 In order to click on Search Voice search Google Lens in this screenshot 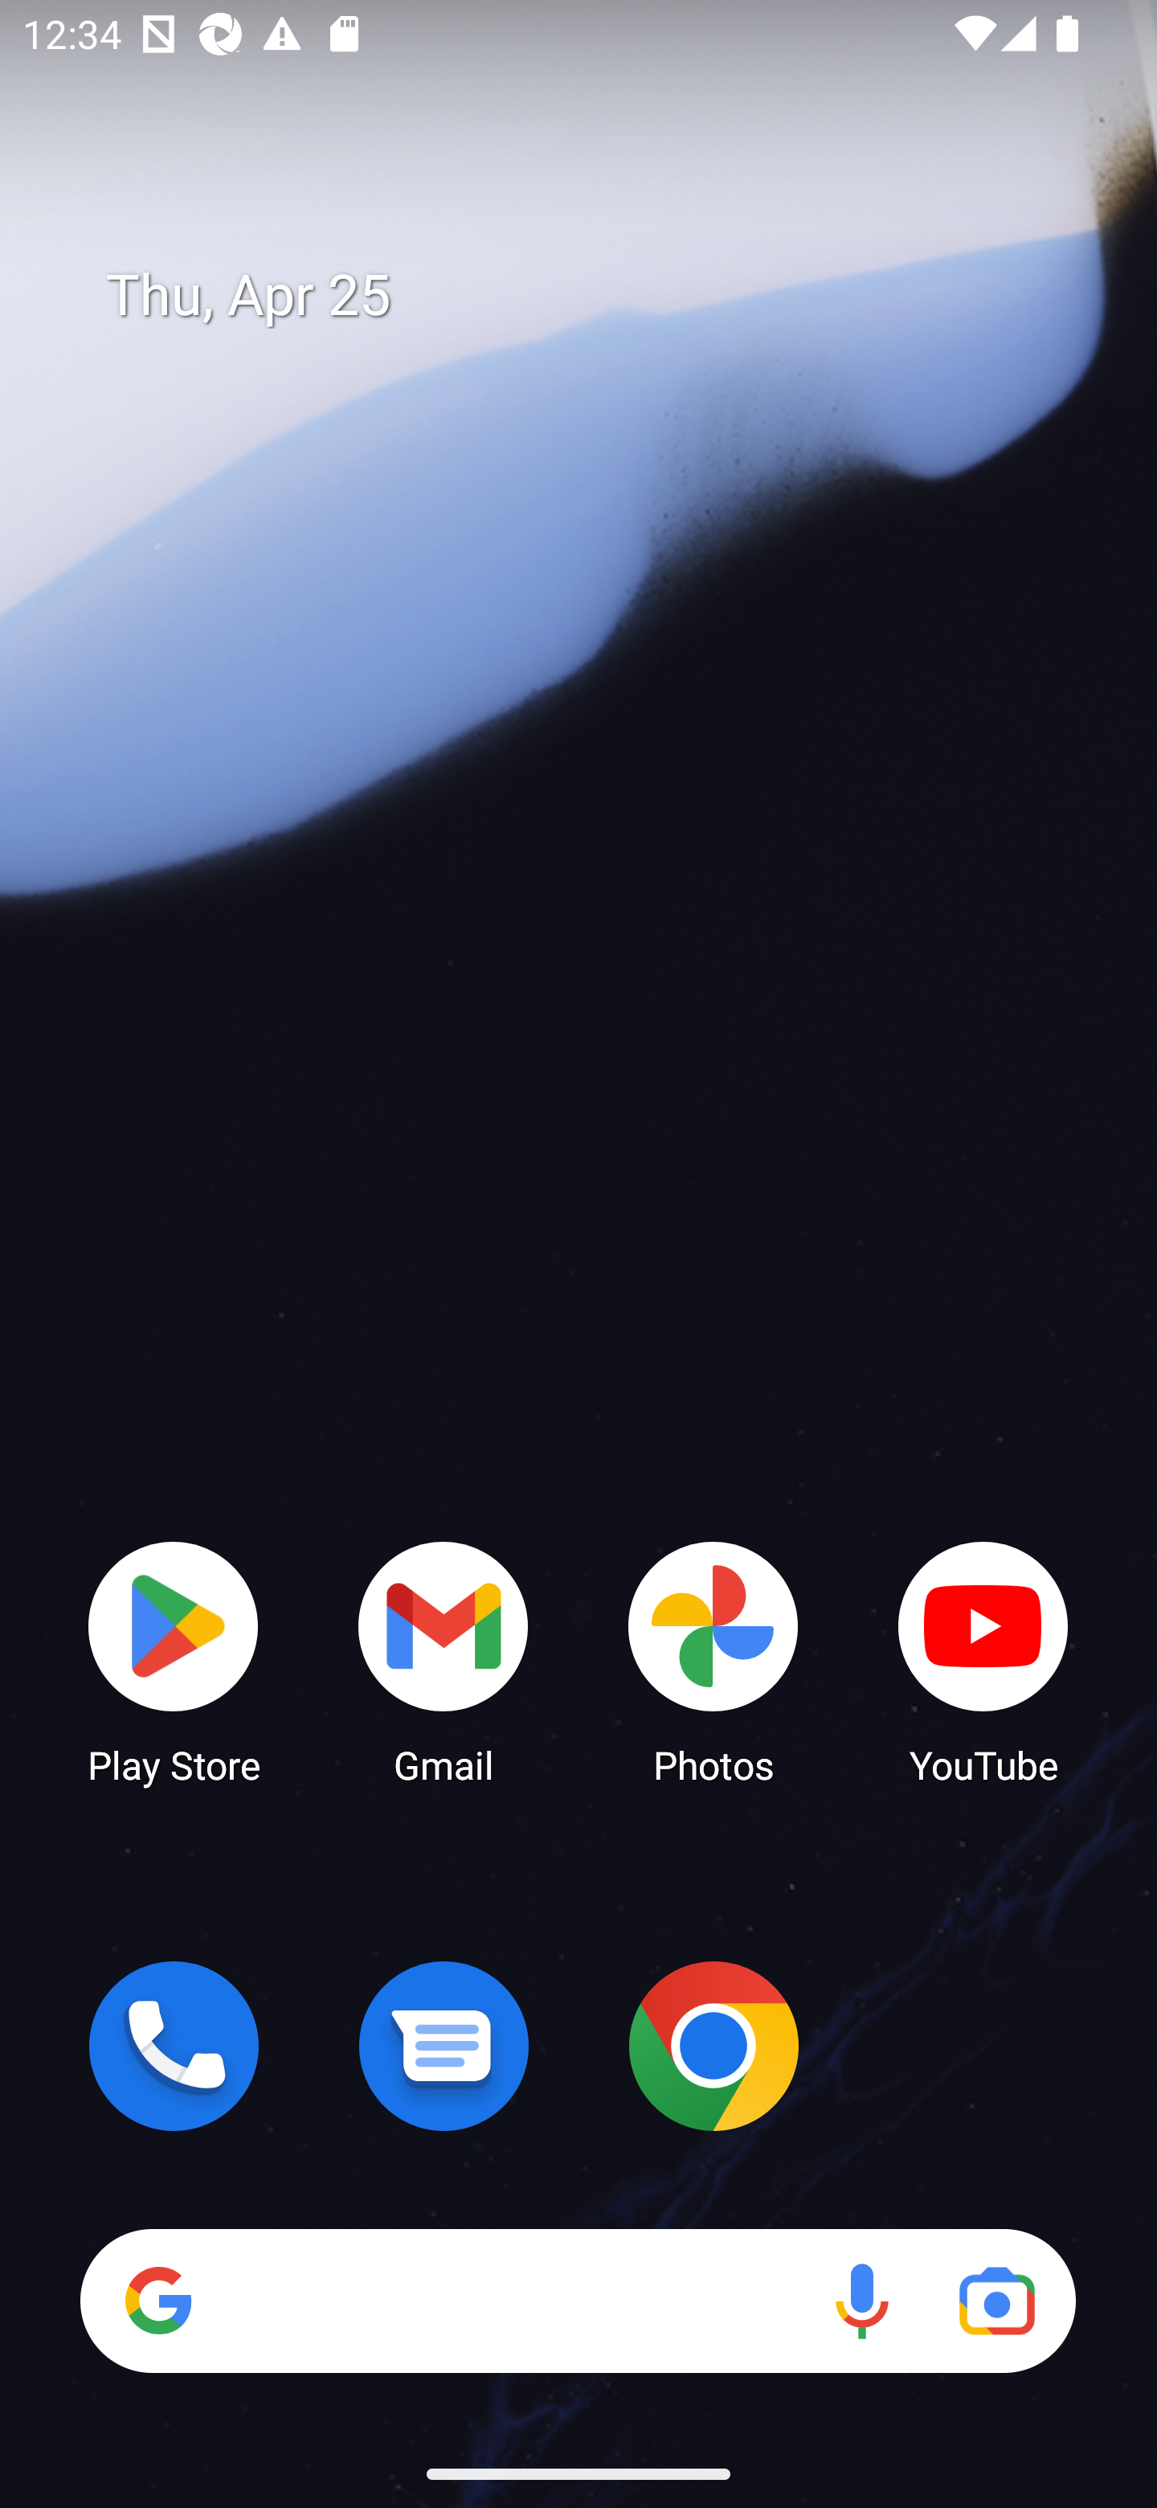, I will do `click(578, 2301)`.